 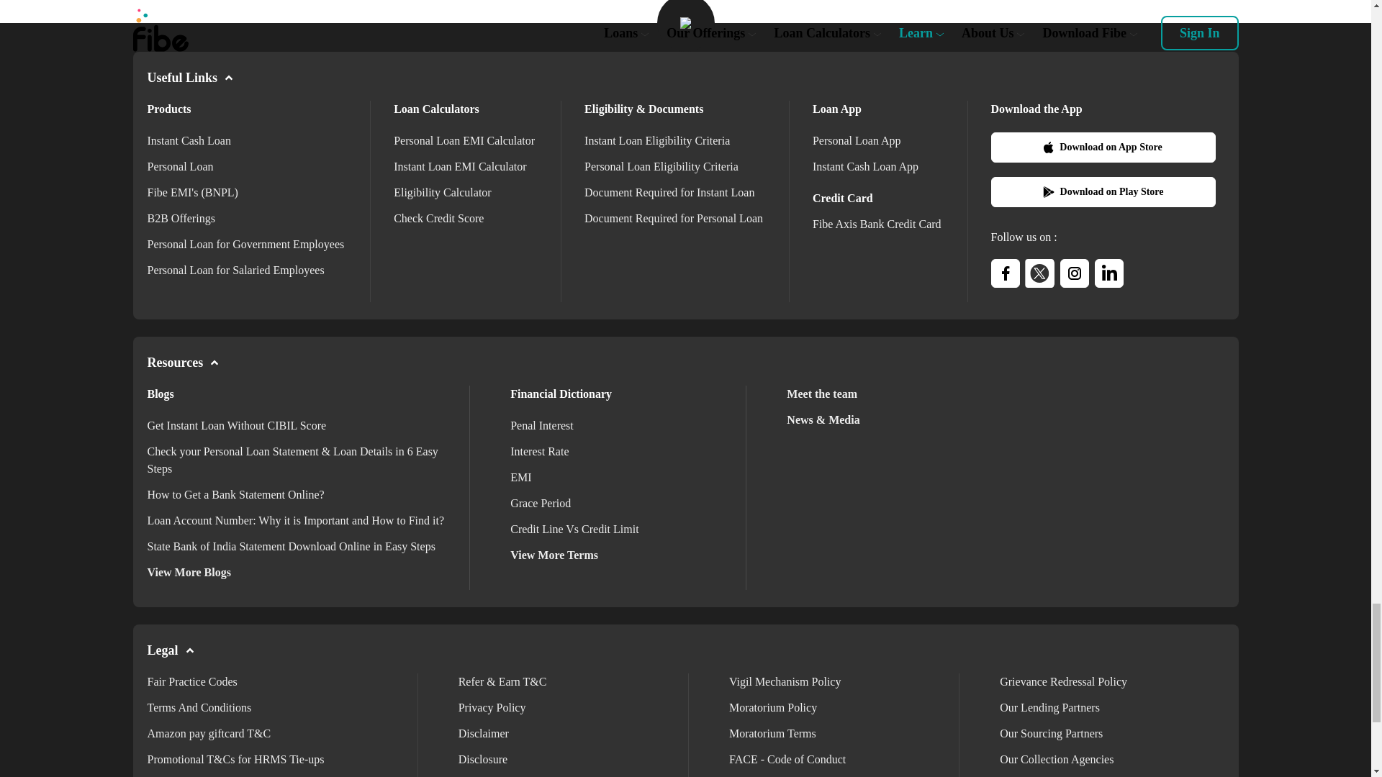 I want to click on vigil mechanism policy, so click(x=785, y=681).